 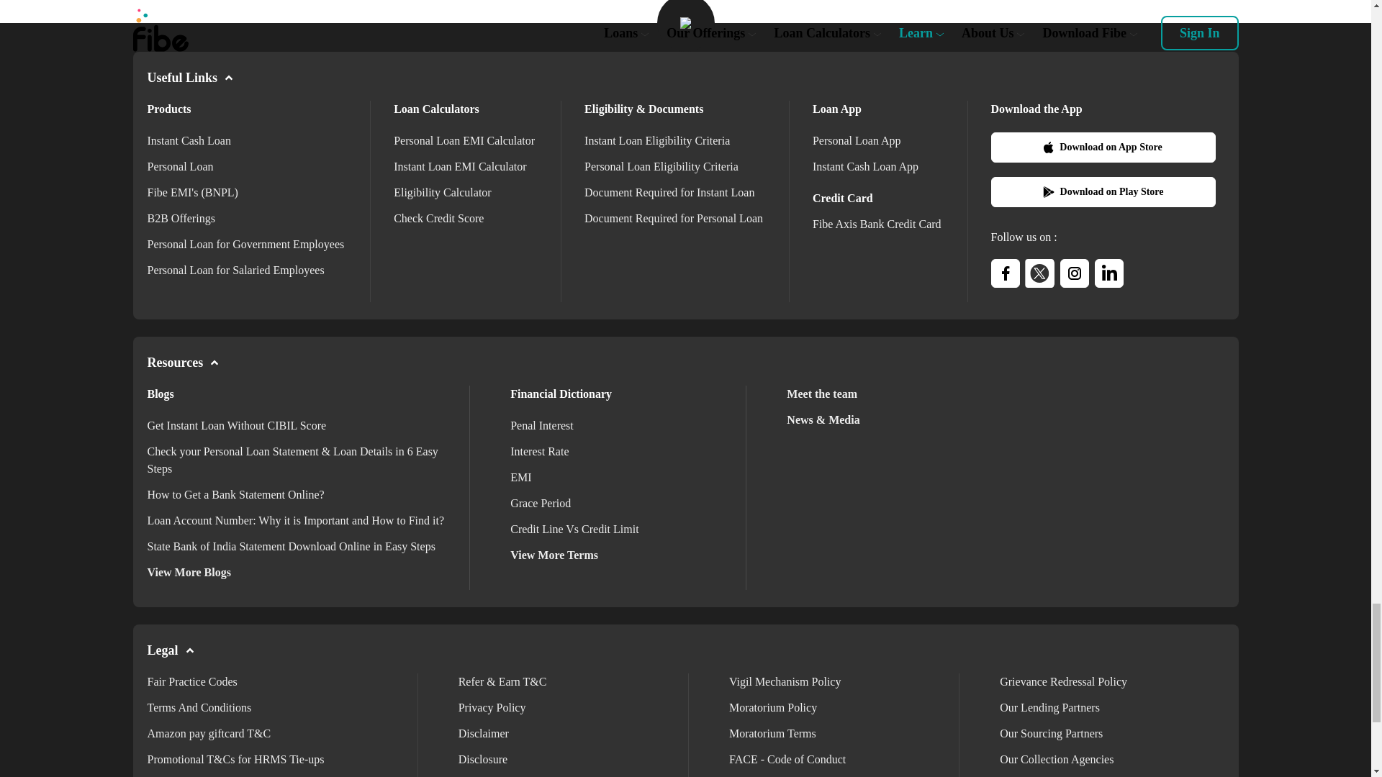 I want to click on vigil mechanism policy, so click(x=785, y=681).